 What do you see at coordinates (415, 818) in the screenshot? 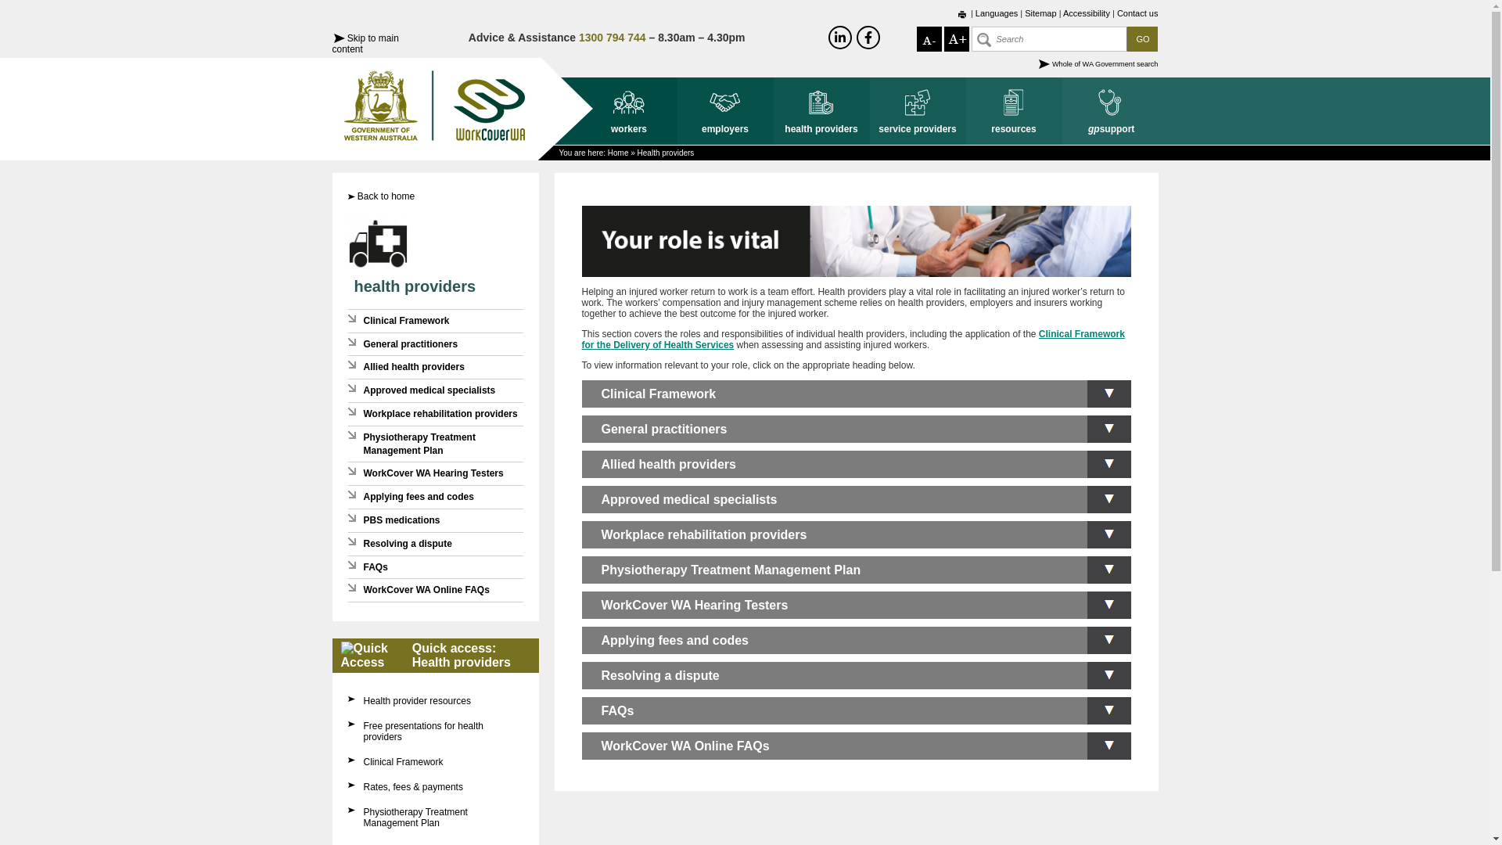
I see `Physiotherapy Treatment Management Plan` at bounding box center [415, 818].